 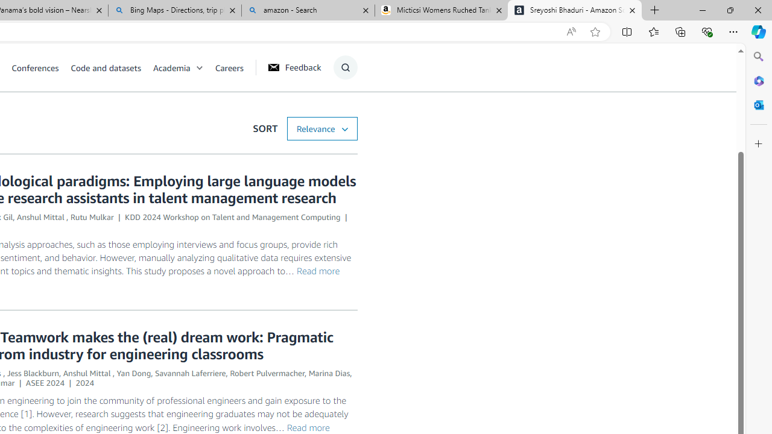 I want to click on Conferences, so click(x=41, y=68).